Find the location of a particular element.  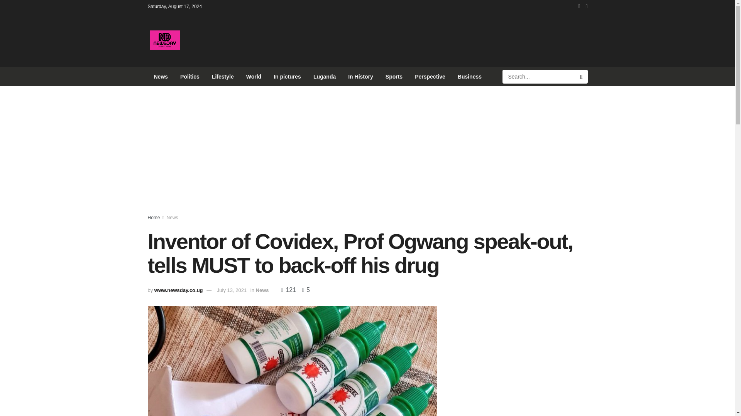

In pictures is located at coordinates (287, 76).